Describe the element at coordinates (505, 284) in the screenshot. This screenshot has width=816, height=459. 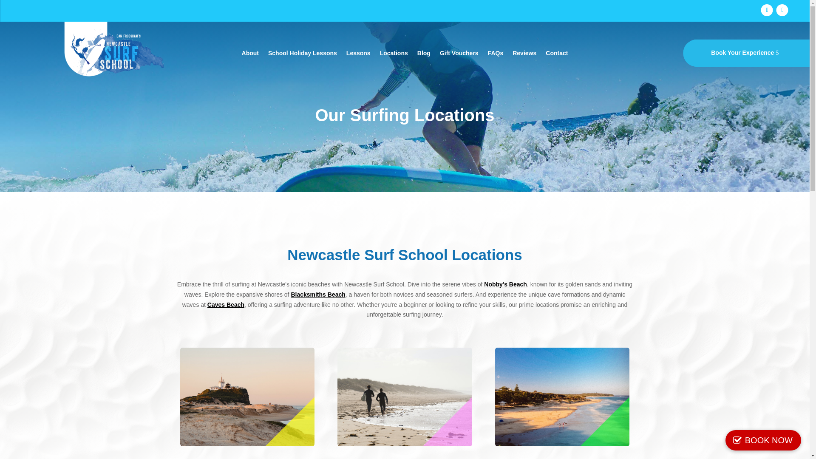
I see `Nobby's Beach` at that location.